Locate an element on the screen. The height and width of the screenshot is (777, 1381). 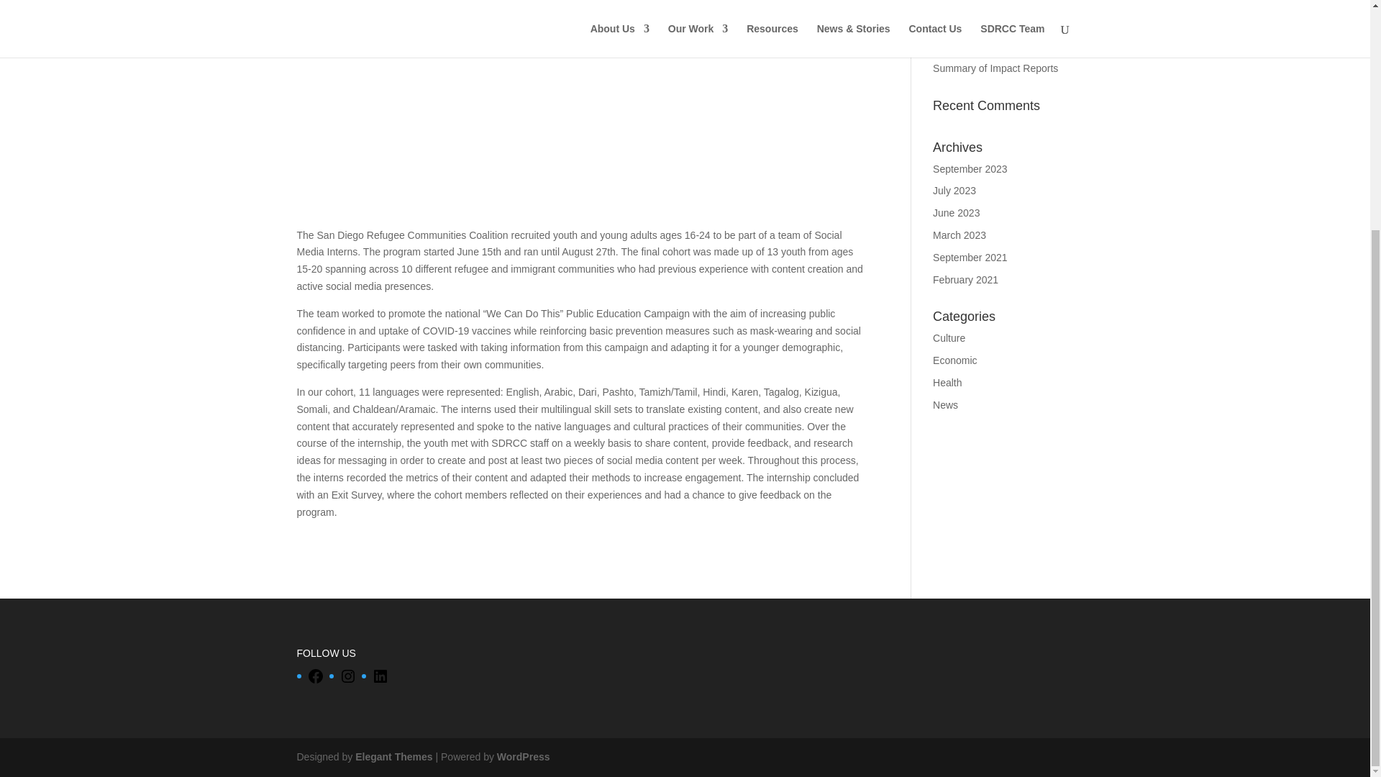
June 2023 is located at coordinates (956, 213).